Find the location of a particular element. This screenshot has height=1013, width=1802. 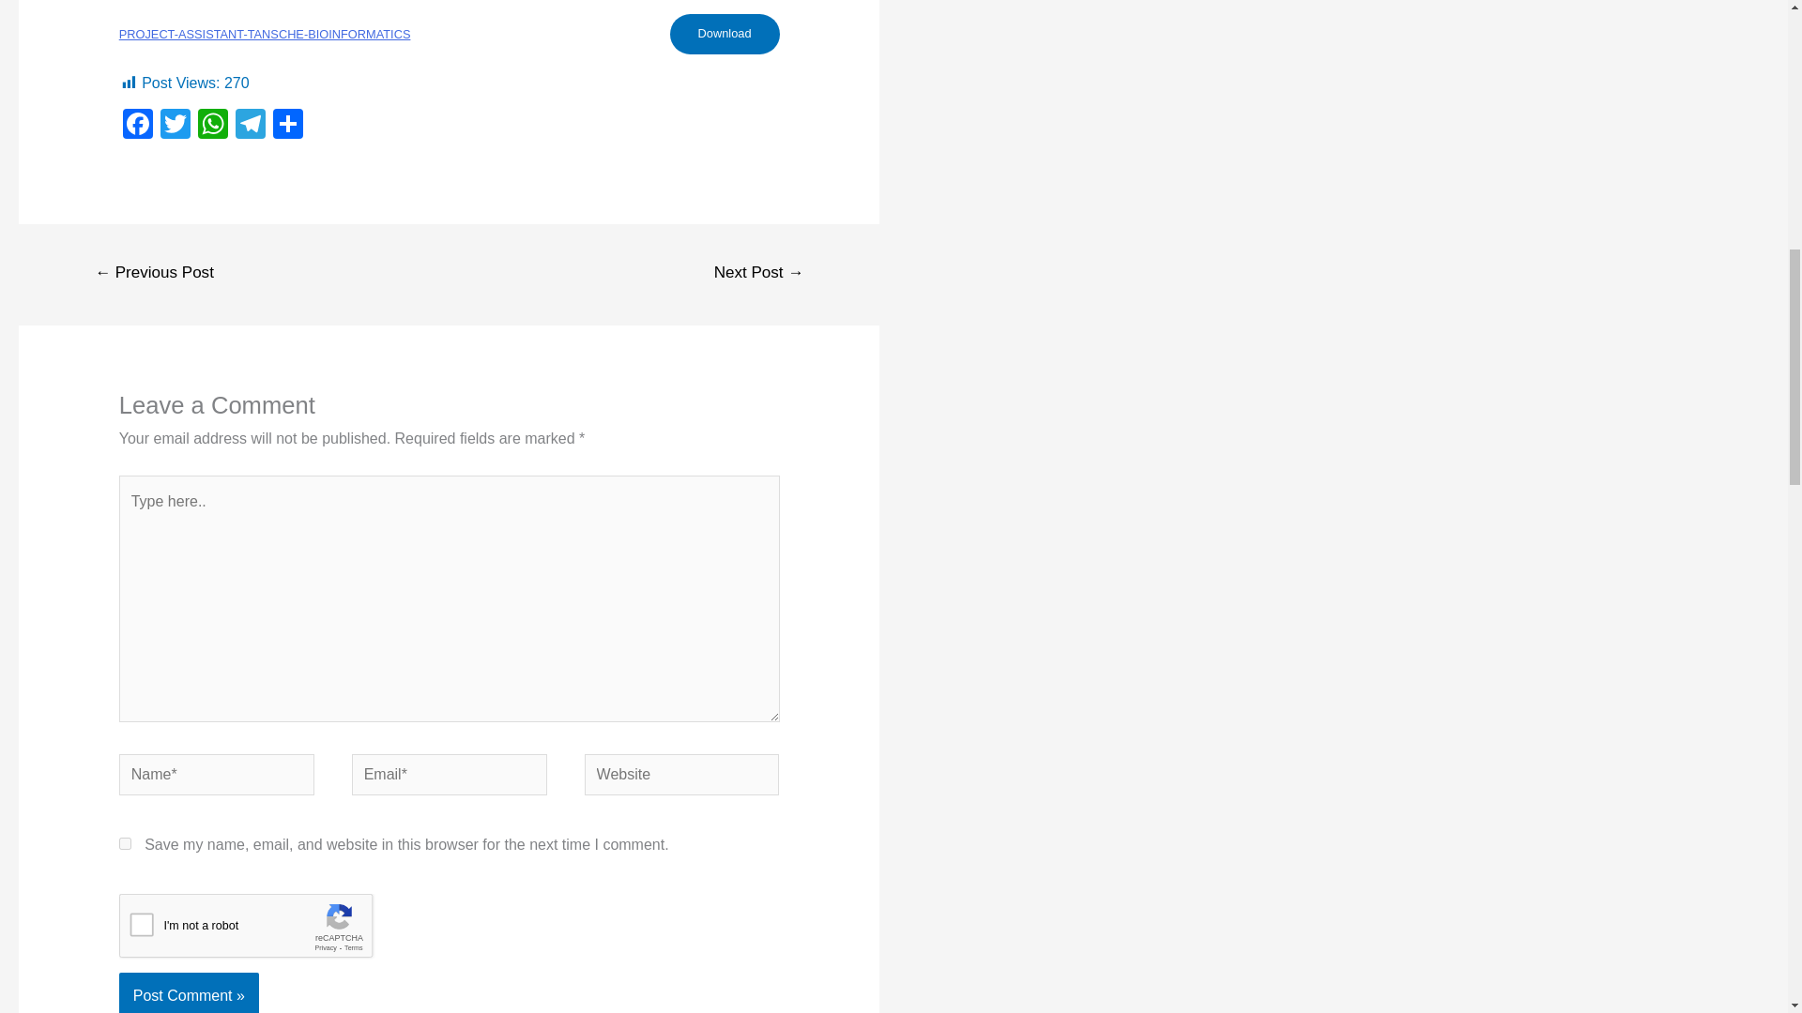

PROJECT-ASSISTANT-TANSCHE-BIOINFORMATICS is located at coordinates (265, 34).